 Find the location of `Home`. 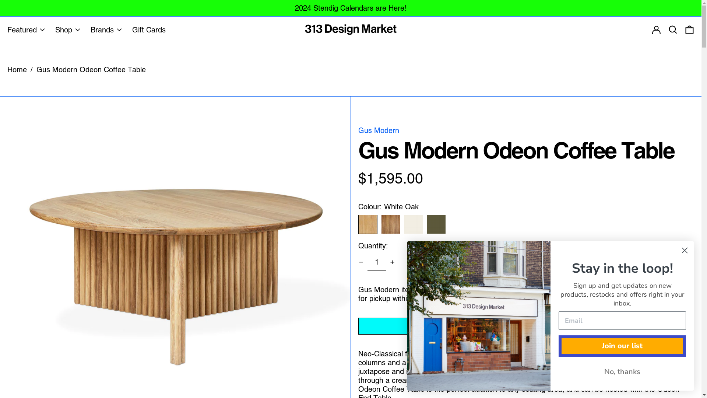

Home is located at coordinates (17, 70).